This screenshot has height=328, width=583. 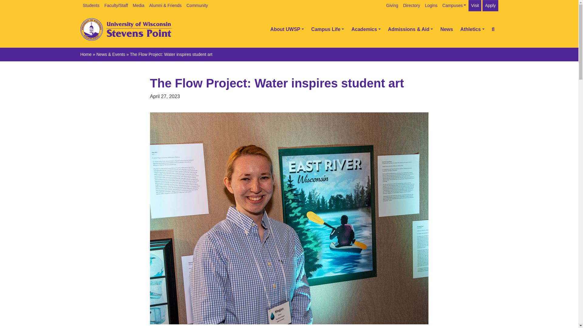 I want to click on Campus Life, so click(x=327, y=29).